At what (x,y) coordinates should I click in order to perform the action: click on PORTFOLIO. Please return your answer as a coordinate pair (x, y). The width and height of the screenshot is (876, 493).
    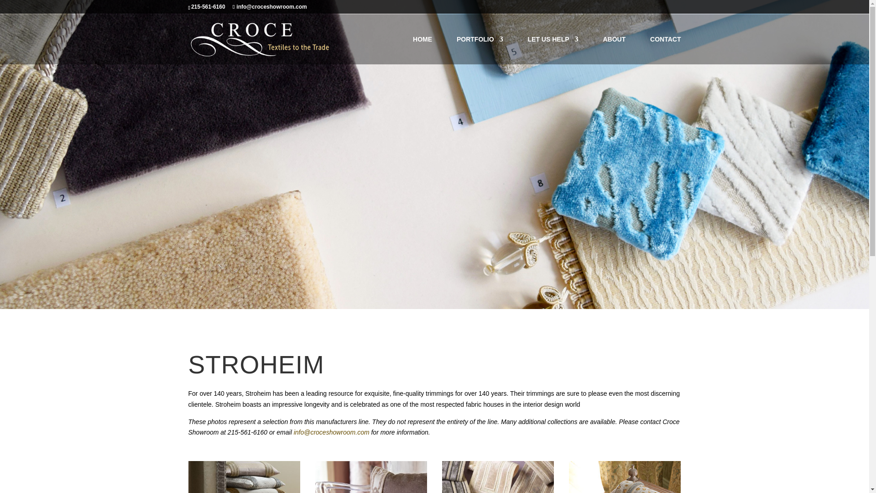
    Looking at the image, I should click on (480, 50).